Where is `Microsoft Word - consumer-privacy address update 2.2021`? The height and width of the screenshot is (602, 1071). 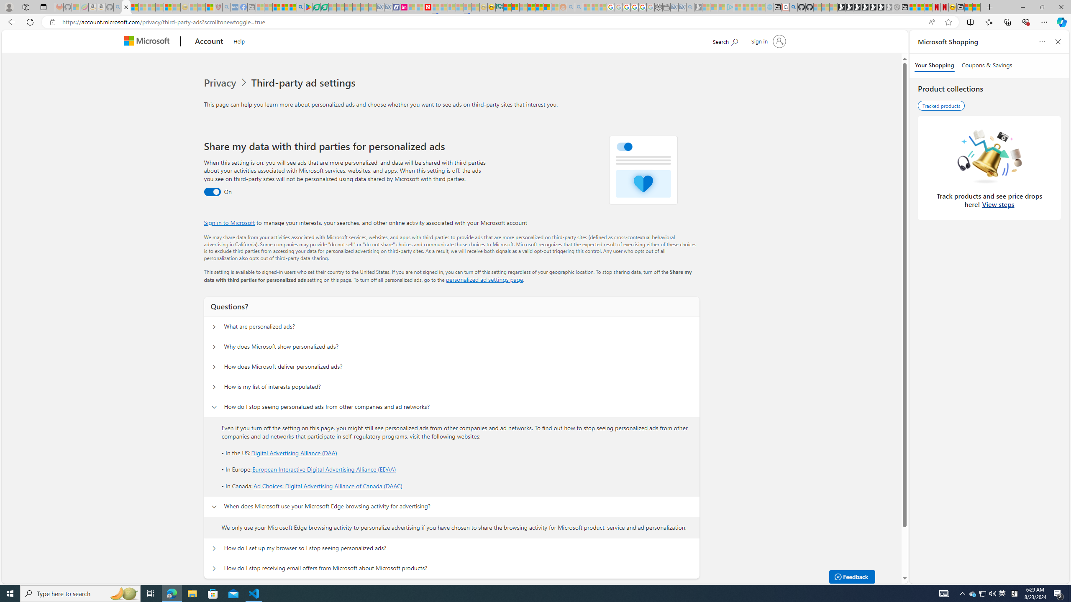 Microsoft Word - consumer-privacy address update 2.2021 is located at coordinates (324, 7).